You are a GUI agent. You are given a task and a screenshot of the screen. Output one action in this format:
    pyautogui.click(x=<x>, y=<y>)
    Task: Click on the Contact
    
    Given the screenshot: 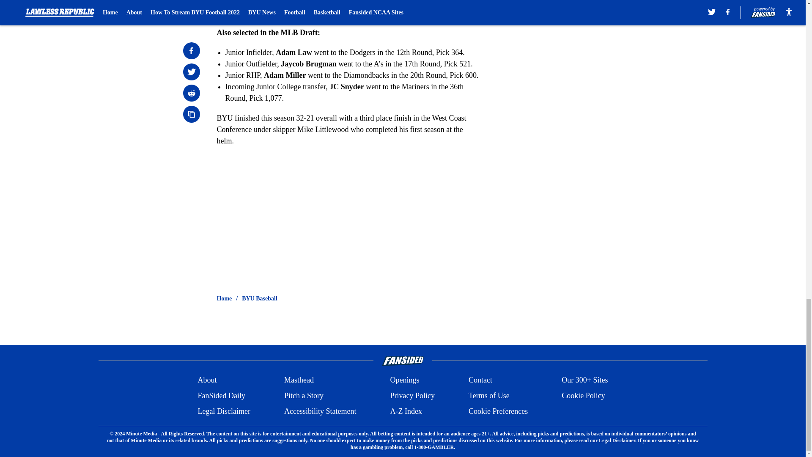 What is the action you would take?
    pyautogui.click(x=480, y=380)
    